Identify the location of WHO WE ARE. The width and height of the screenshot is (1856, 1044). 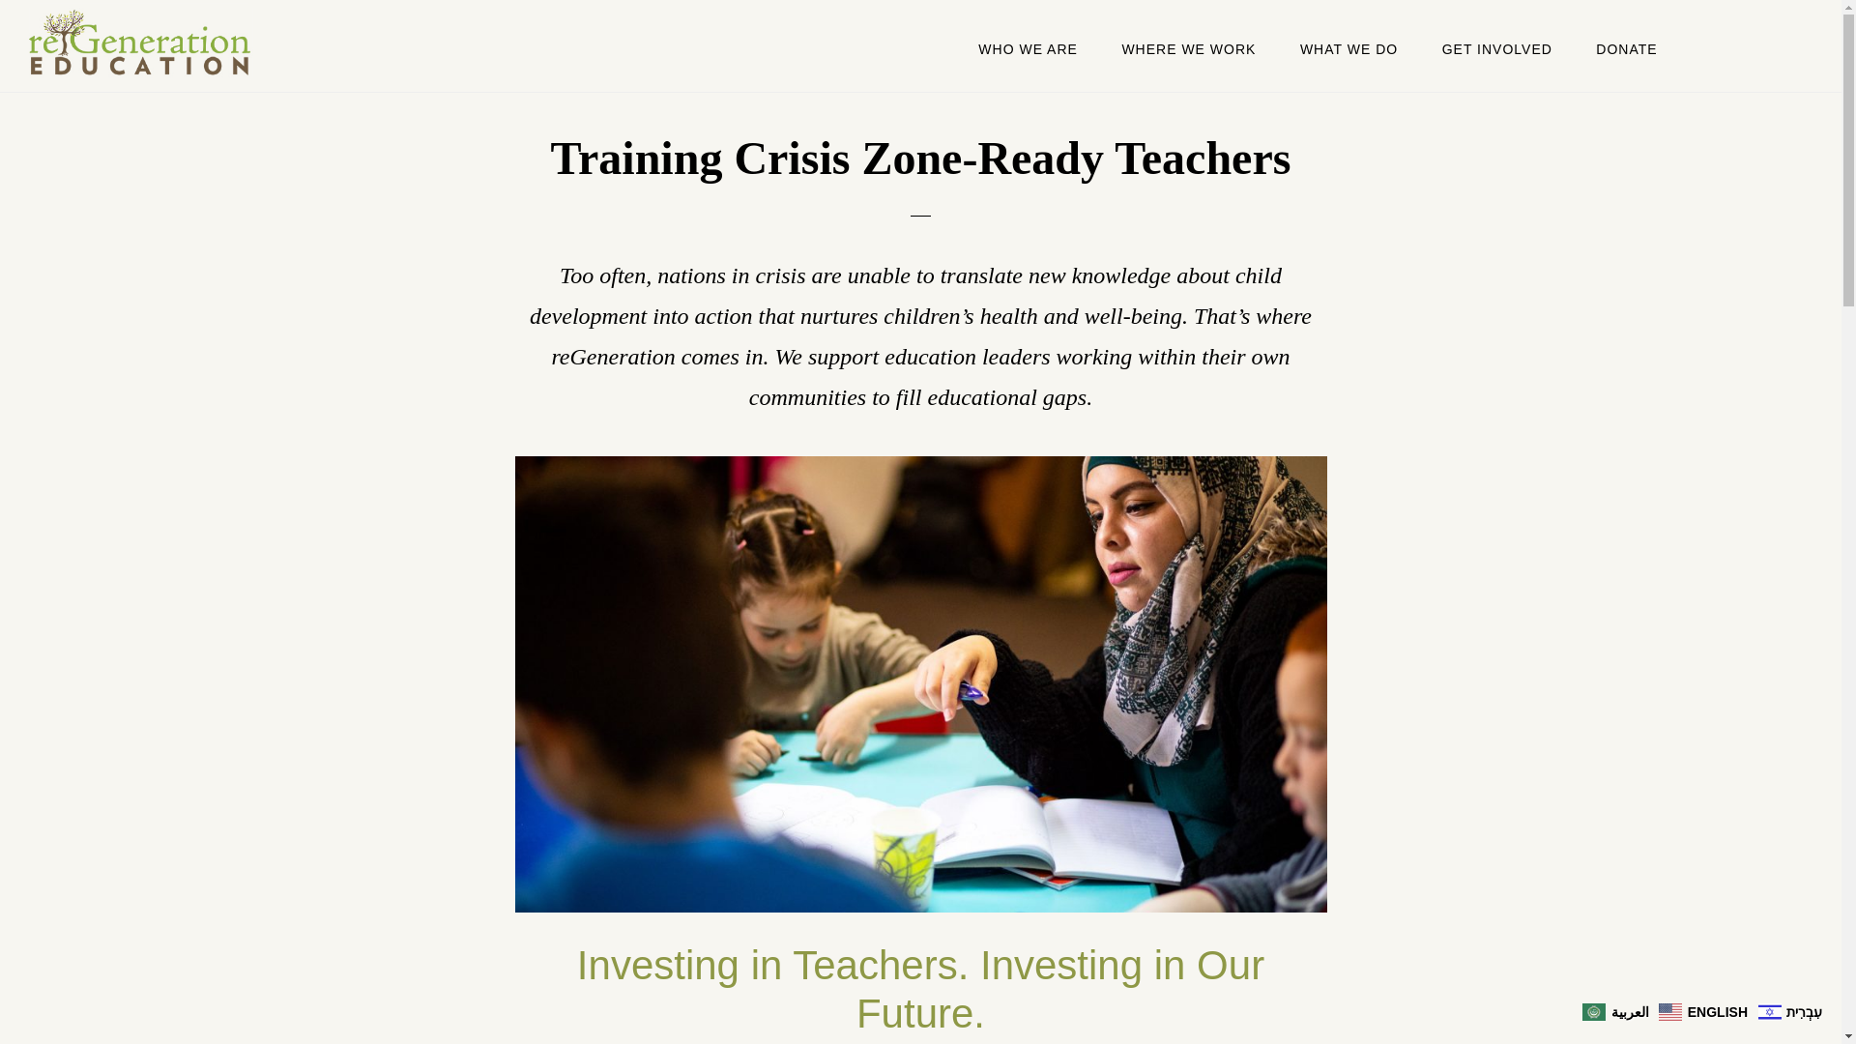
(1028, 48).